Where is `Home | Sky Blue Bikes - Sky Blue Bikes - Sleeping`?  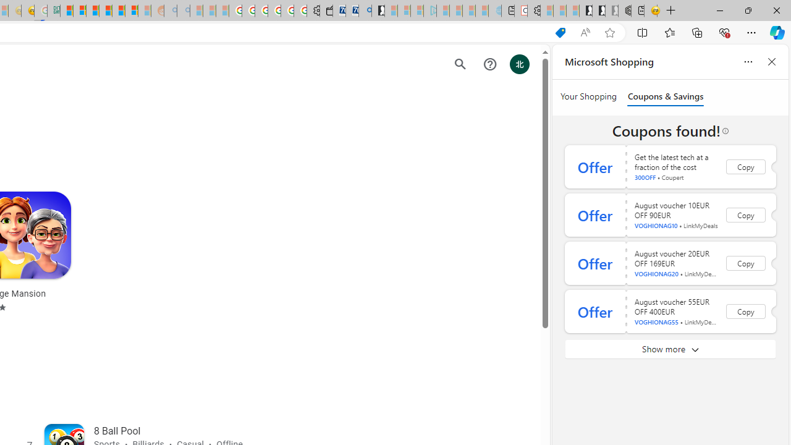 Home | Sky Blue Bikes - Sky Blue Bikes - Sleeping is located at coordinates (495, 11).